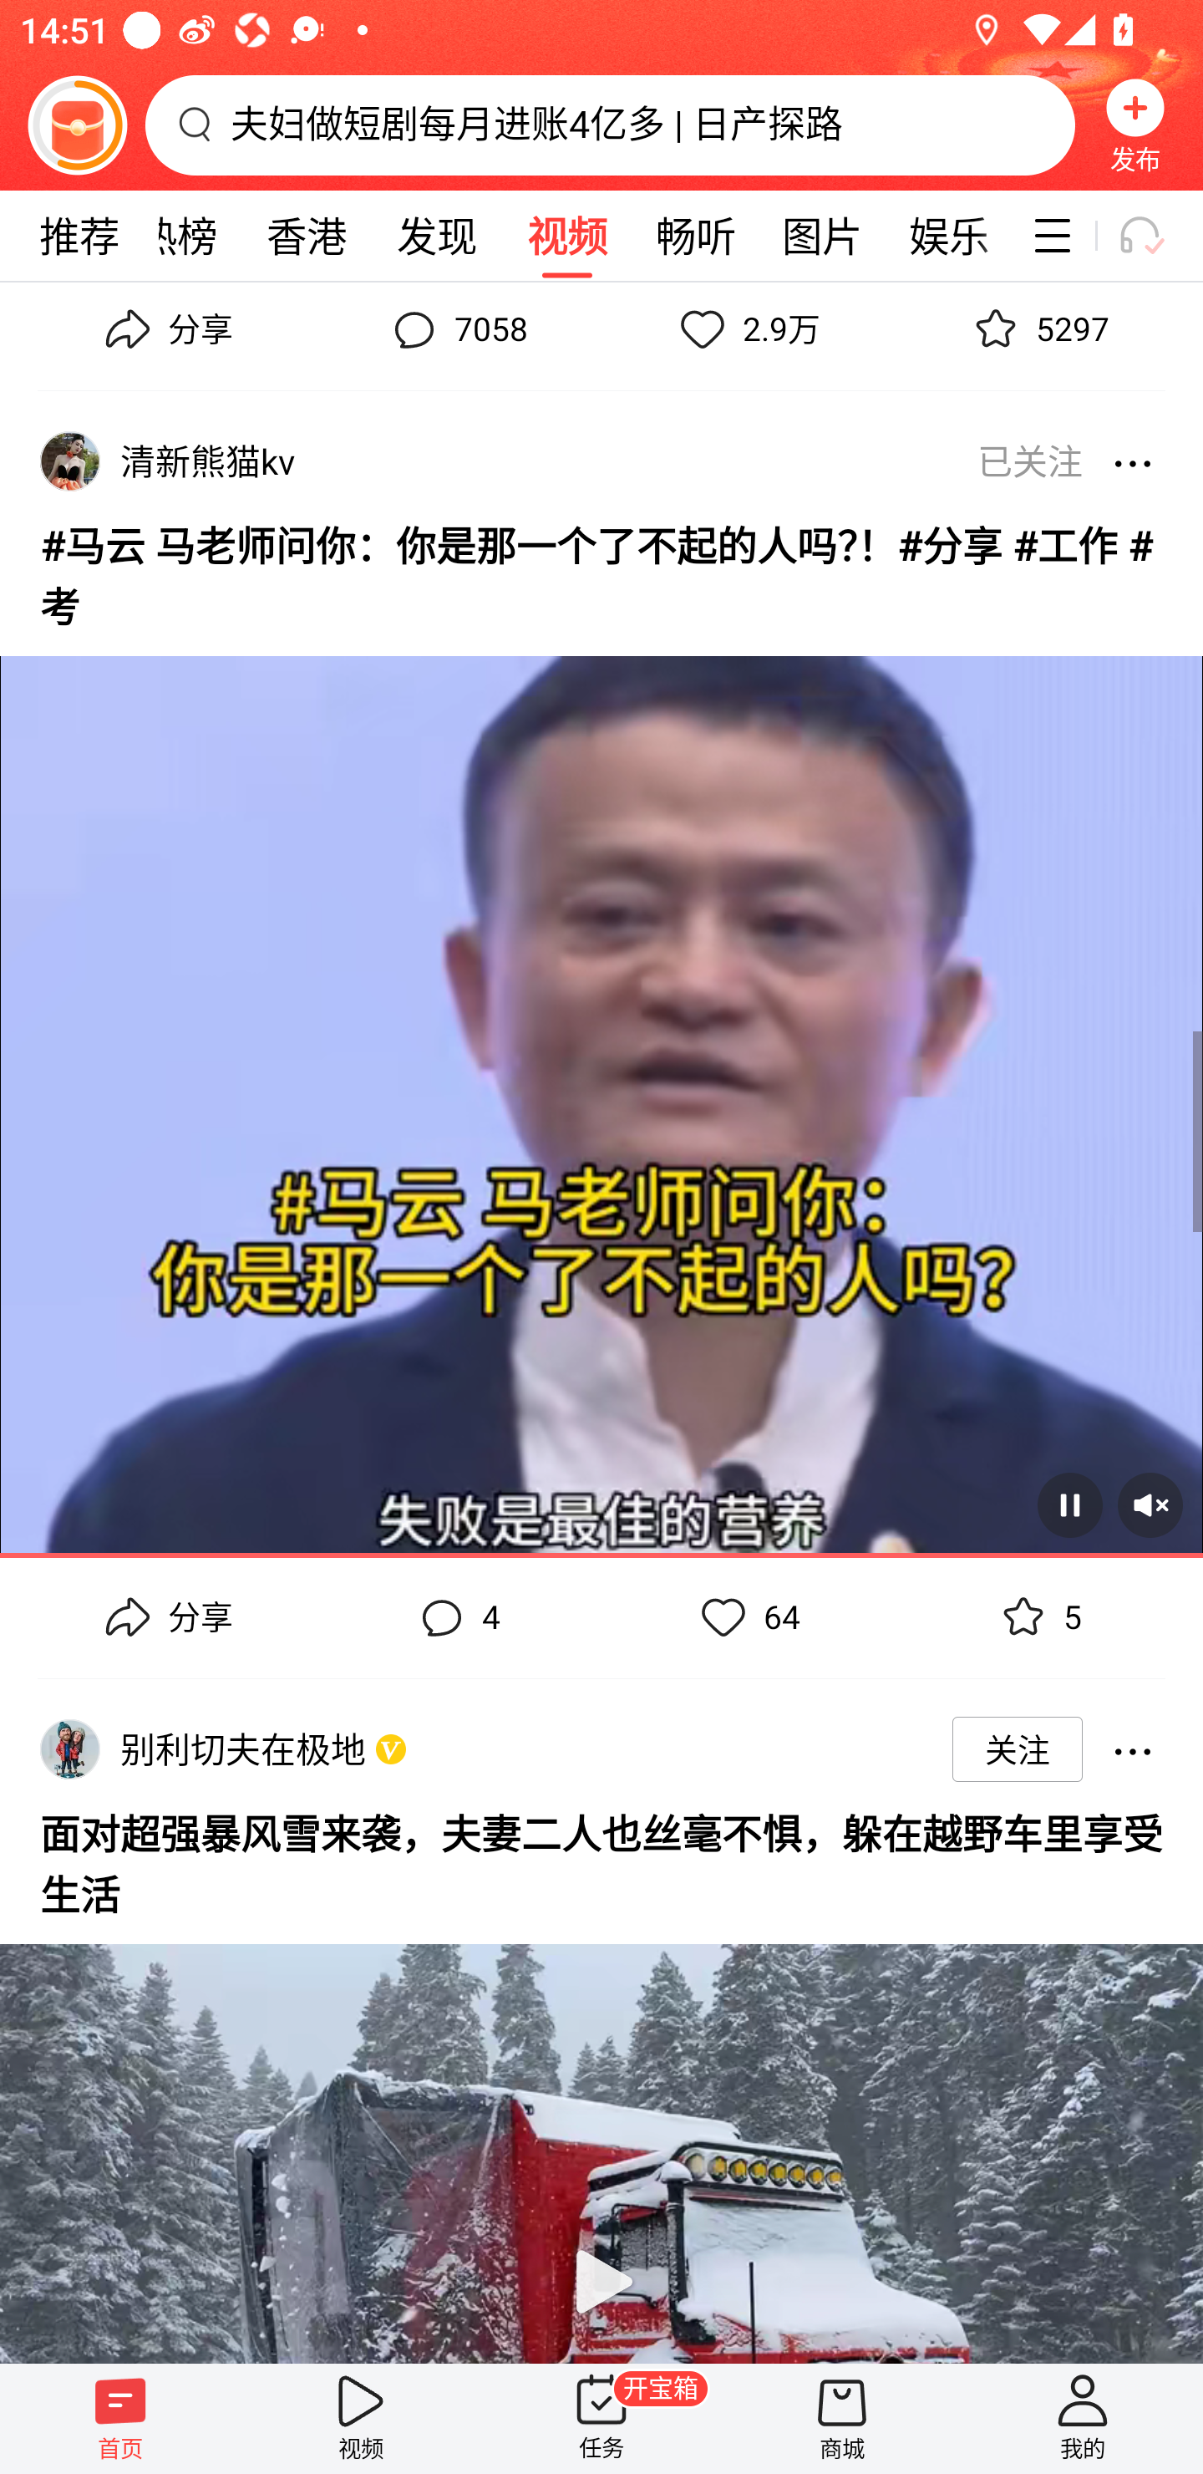 The width and height of the screenshot is (1203, 2474). I want to click on 首页, so click(120, 2418).